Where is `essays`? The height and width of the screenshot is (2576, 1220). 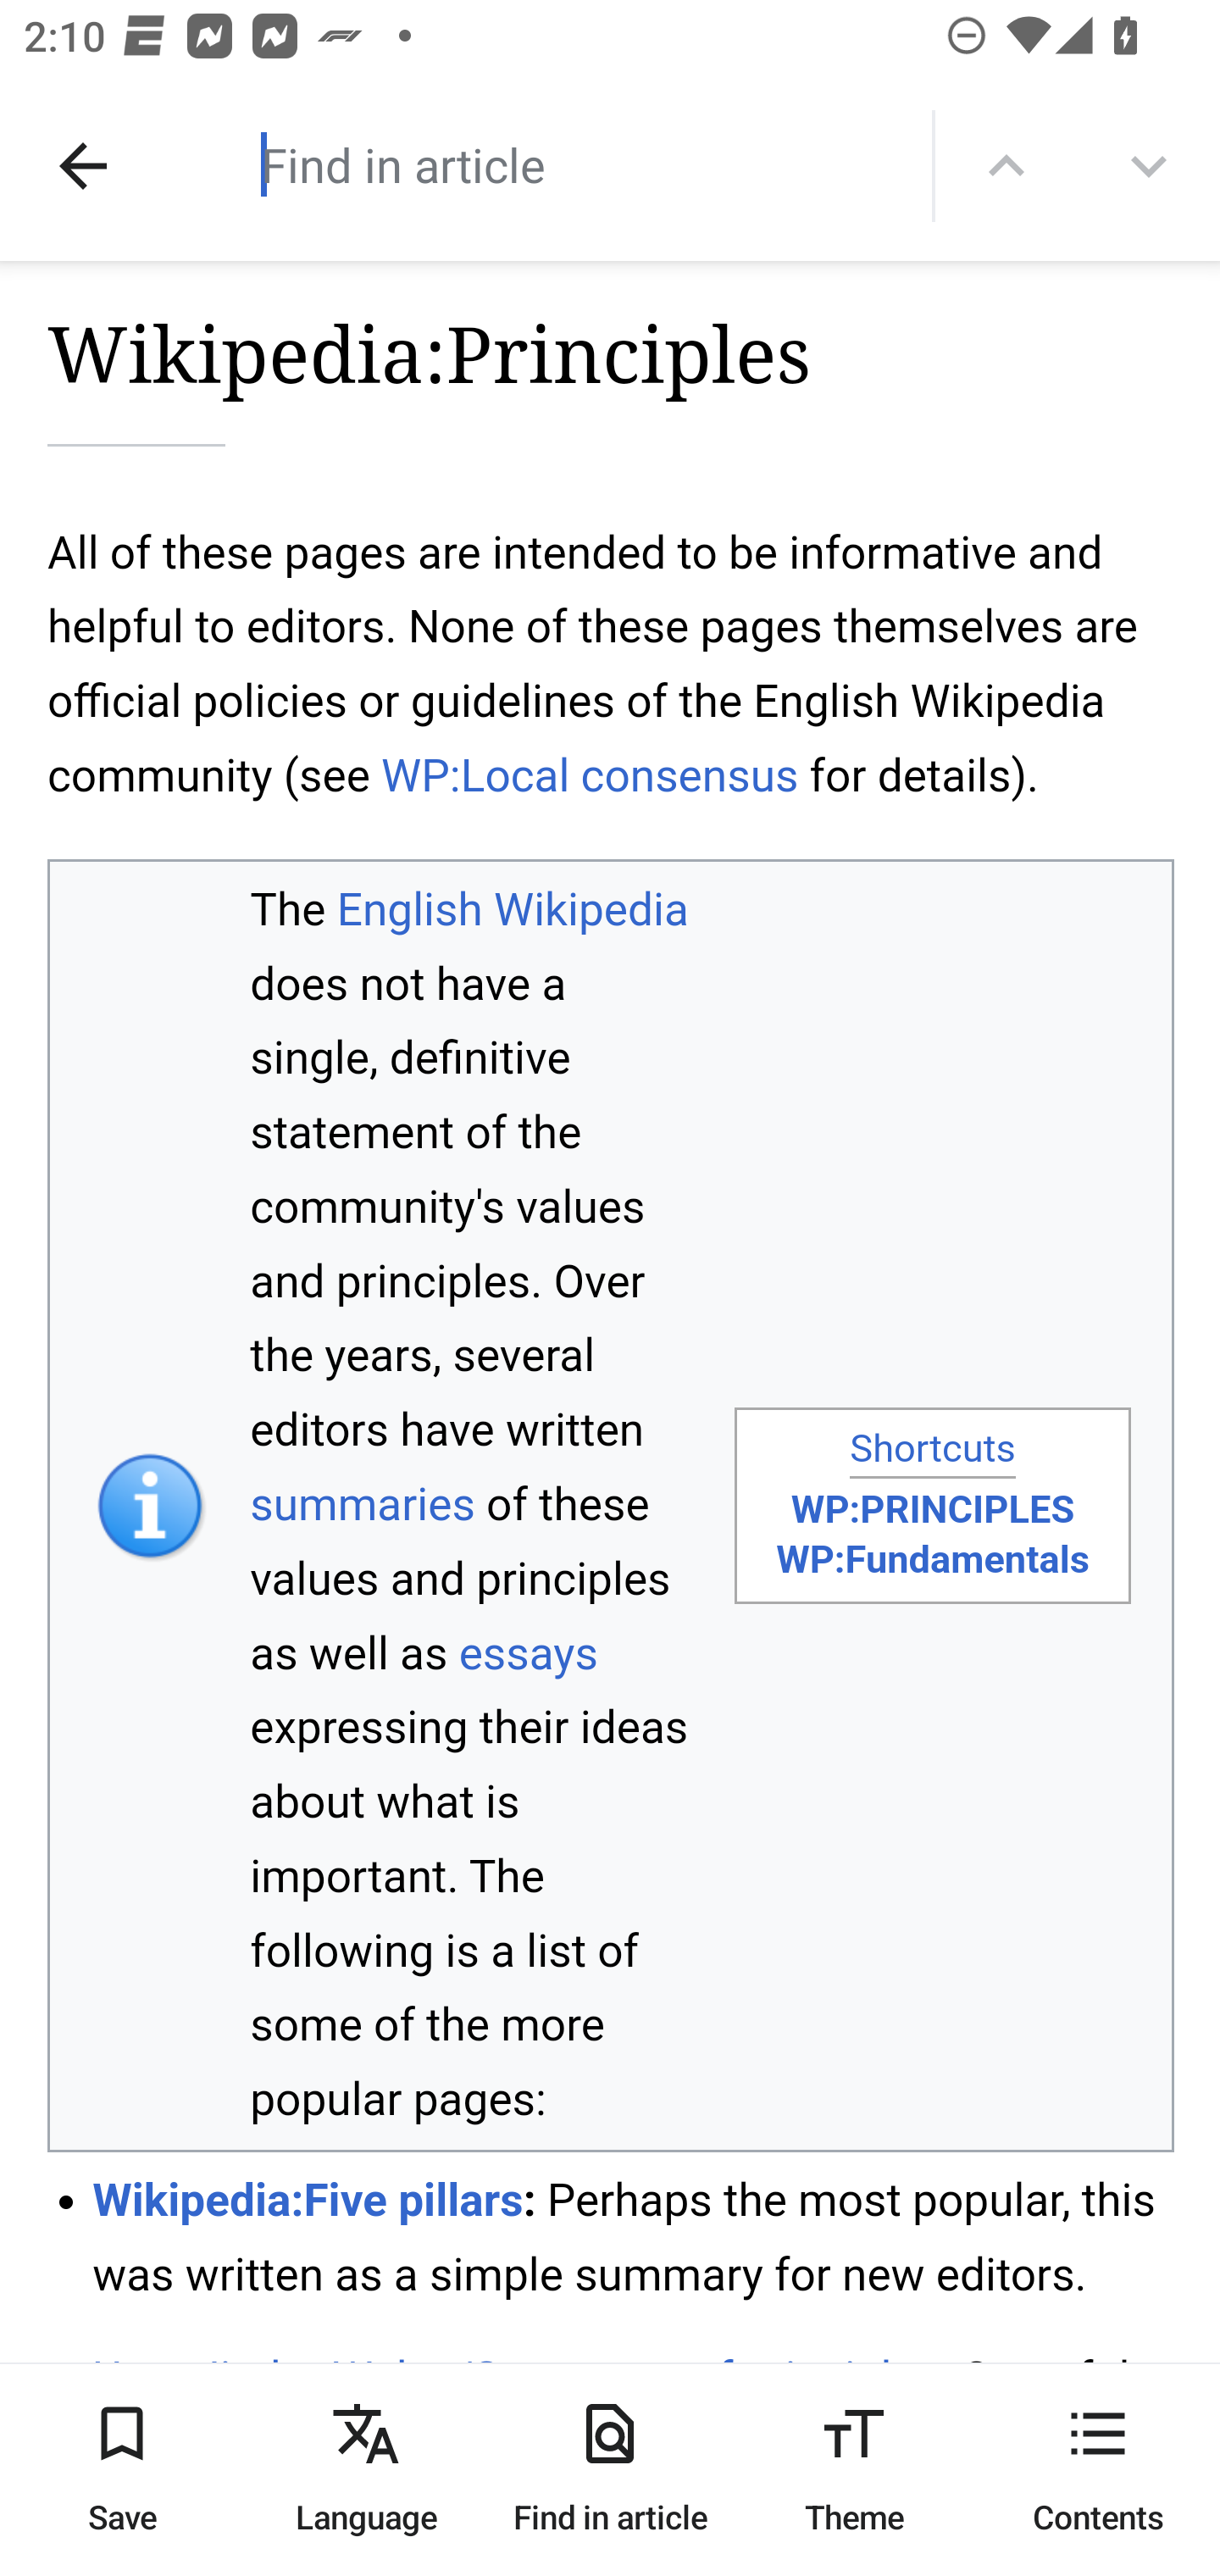 essays is located at coordinates (527, 1654).